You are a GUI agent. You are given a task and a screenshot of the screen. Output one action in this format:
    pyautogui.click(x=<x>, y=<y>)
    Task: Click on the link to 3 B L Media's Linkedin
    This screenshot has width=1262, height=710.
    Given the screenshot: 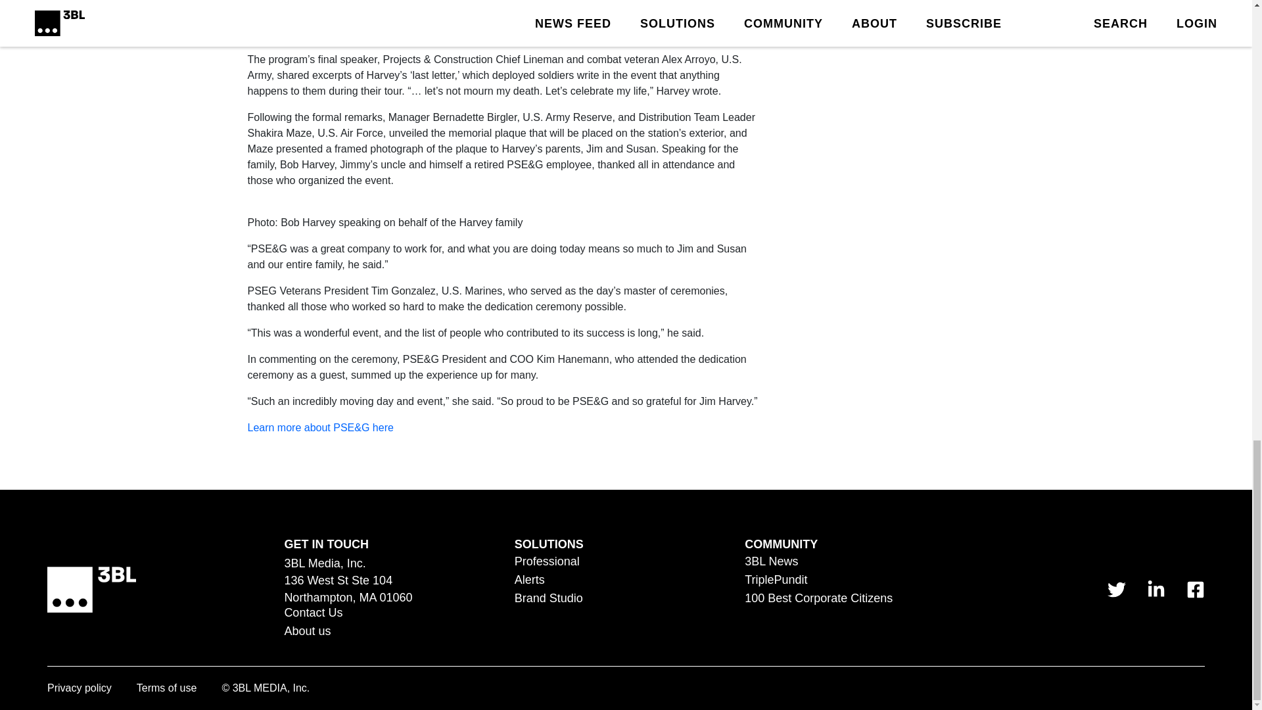 What is the action you would take?
    pyautogui.click(x=1156, y=590)
    